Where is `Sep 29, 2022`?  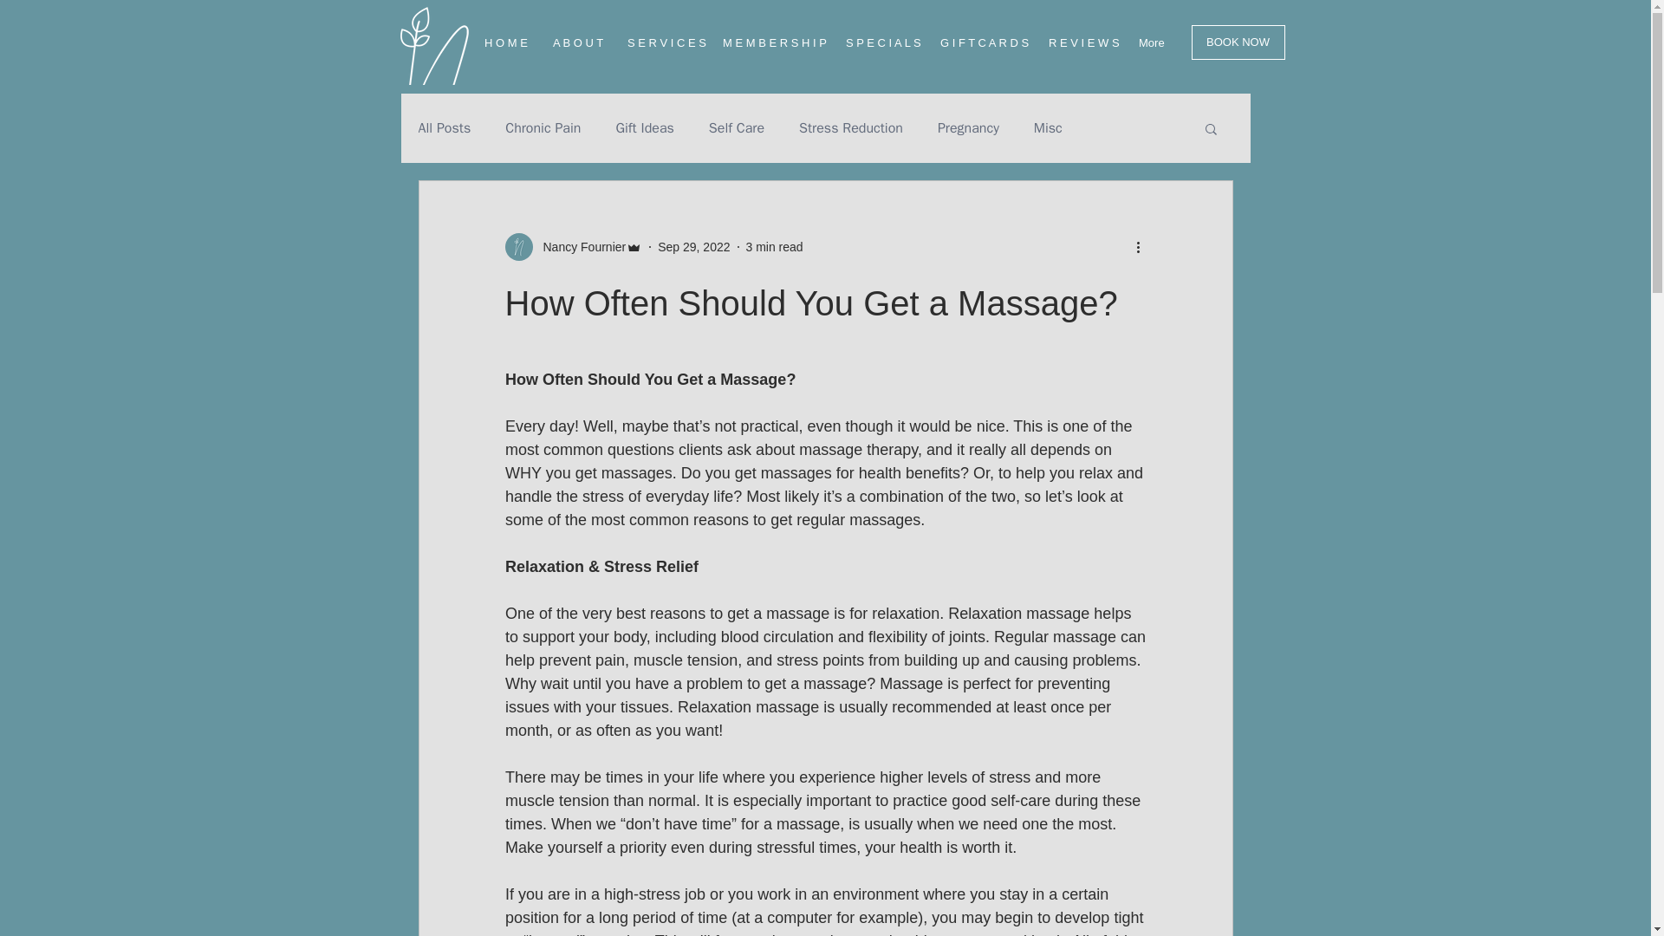
Sep 29, 2022 is located at coordinates (693, 246).